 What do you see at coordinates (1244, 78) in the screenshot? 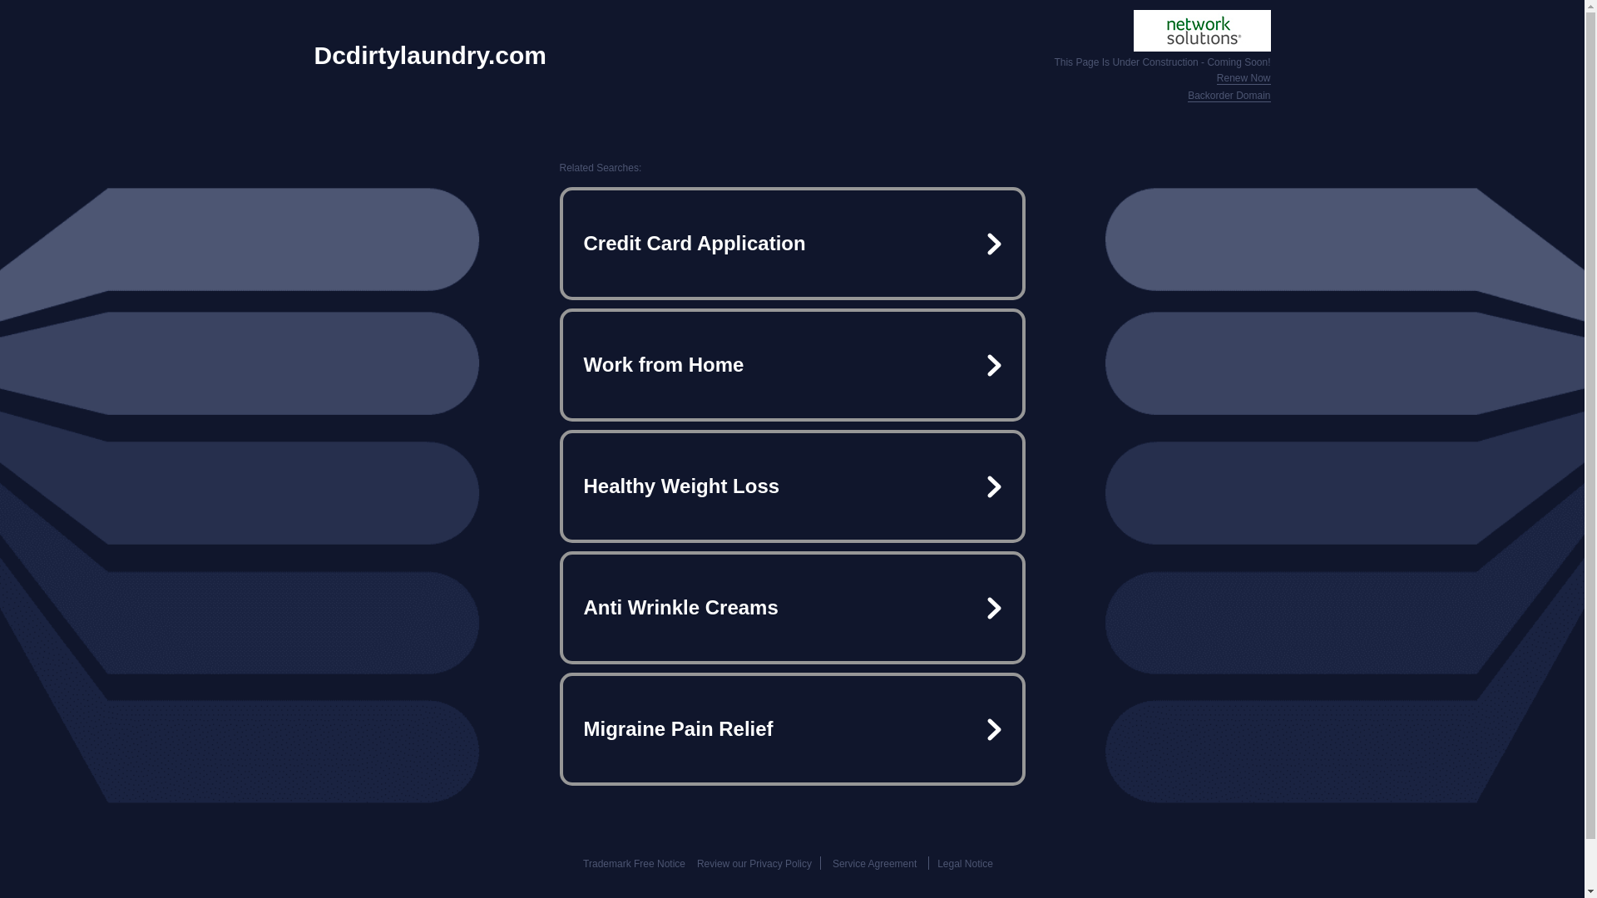
I see `Renew Now` at bounding box center [1244, 78].